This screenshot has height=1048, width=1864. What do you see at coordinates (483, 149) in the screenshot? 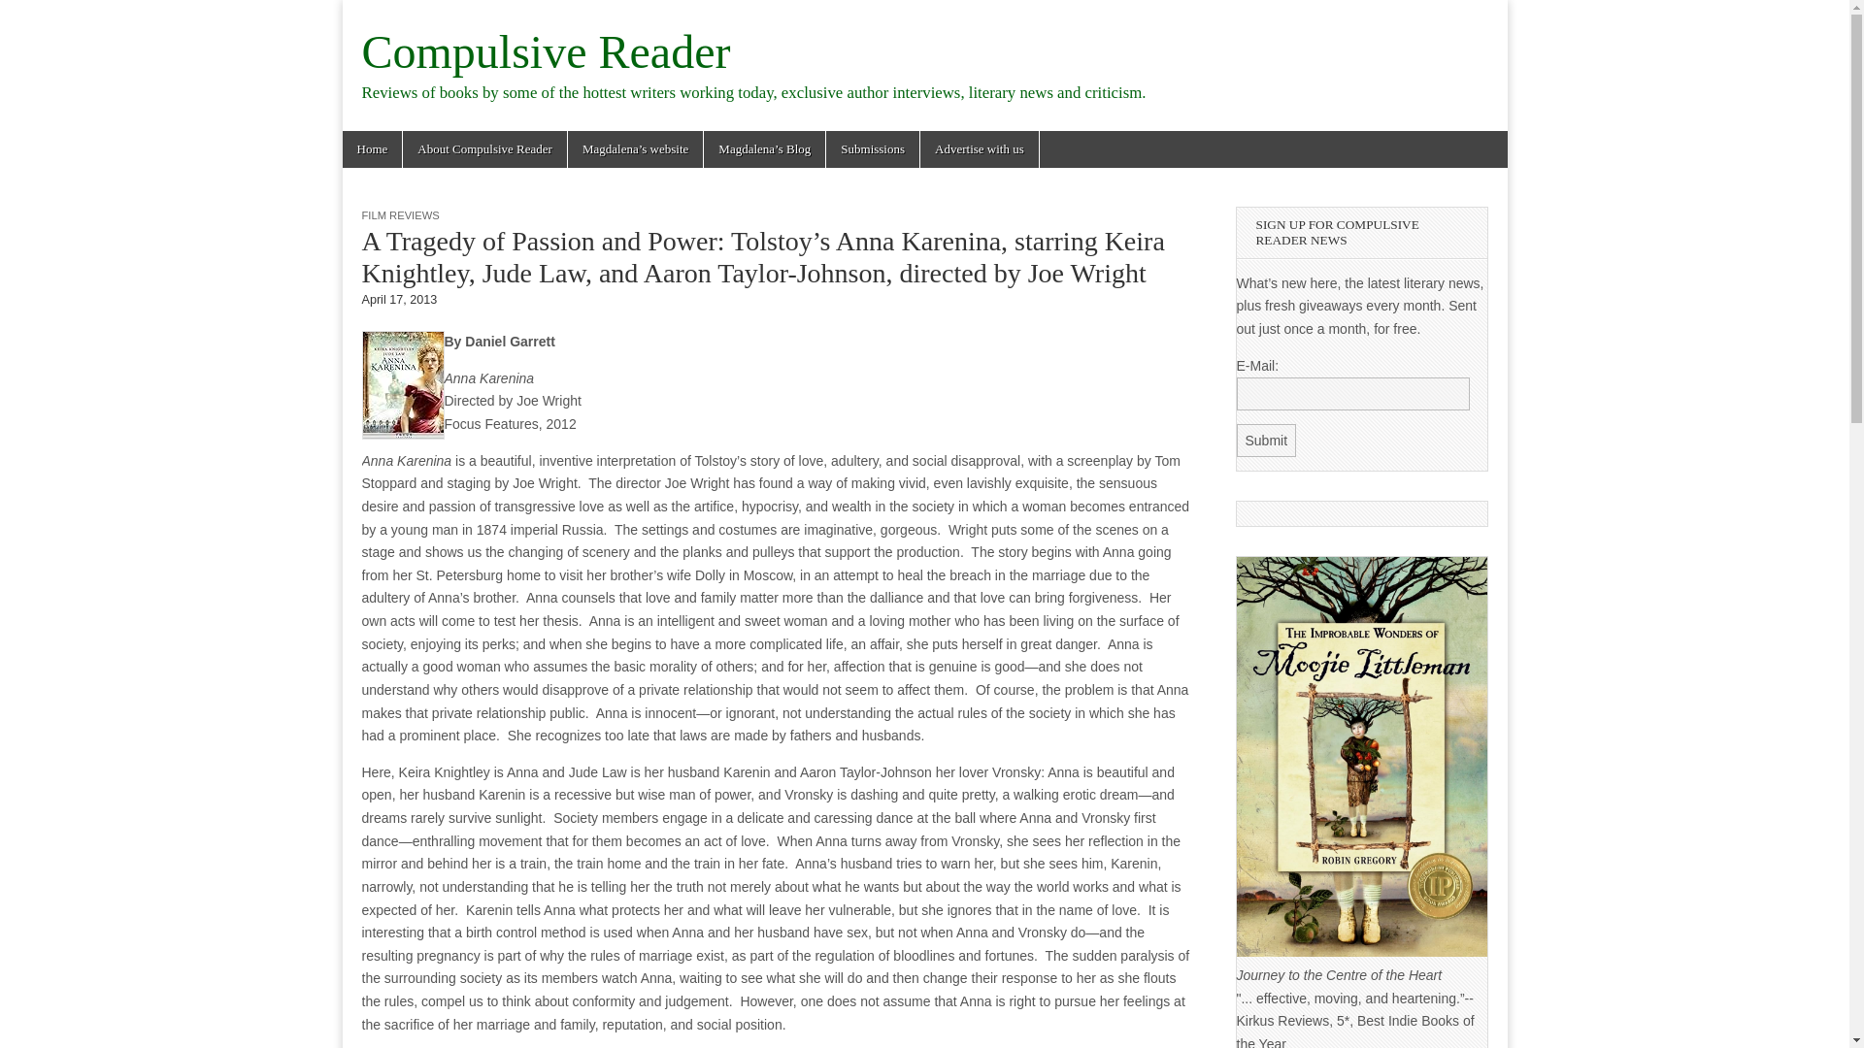
I see `About Compulsive Reader` at bounding box center [483, 149].